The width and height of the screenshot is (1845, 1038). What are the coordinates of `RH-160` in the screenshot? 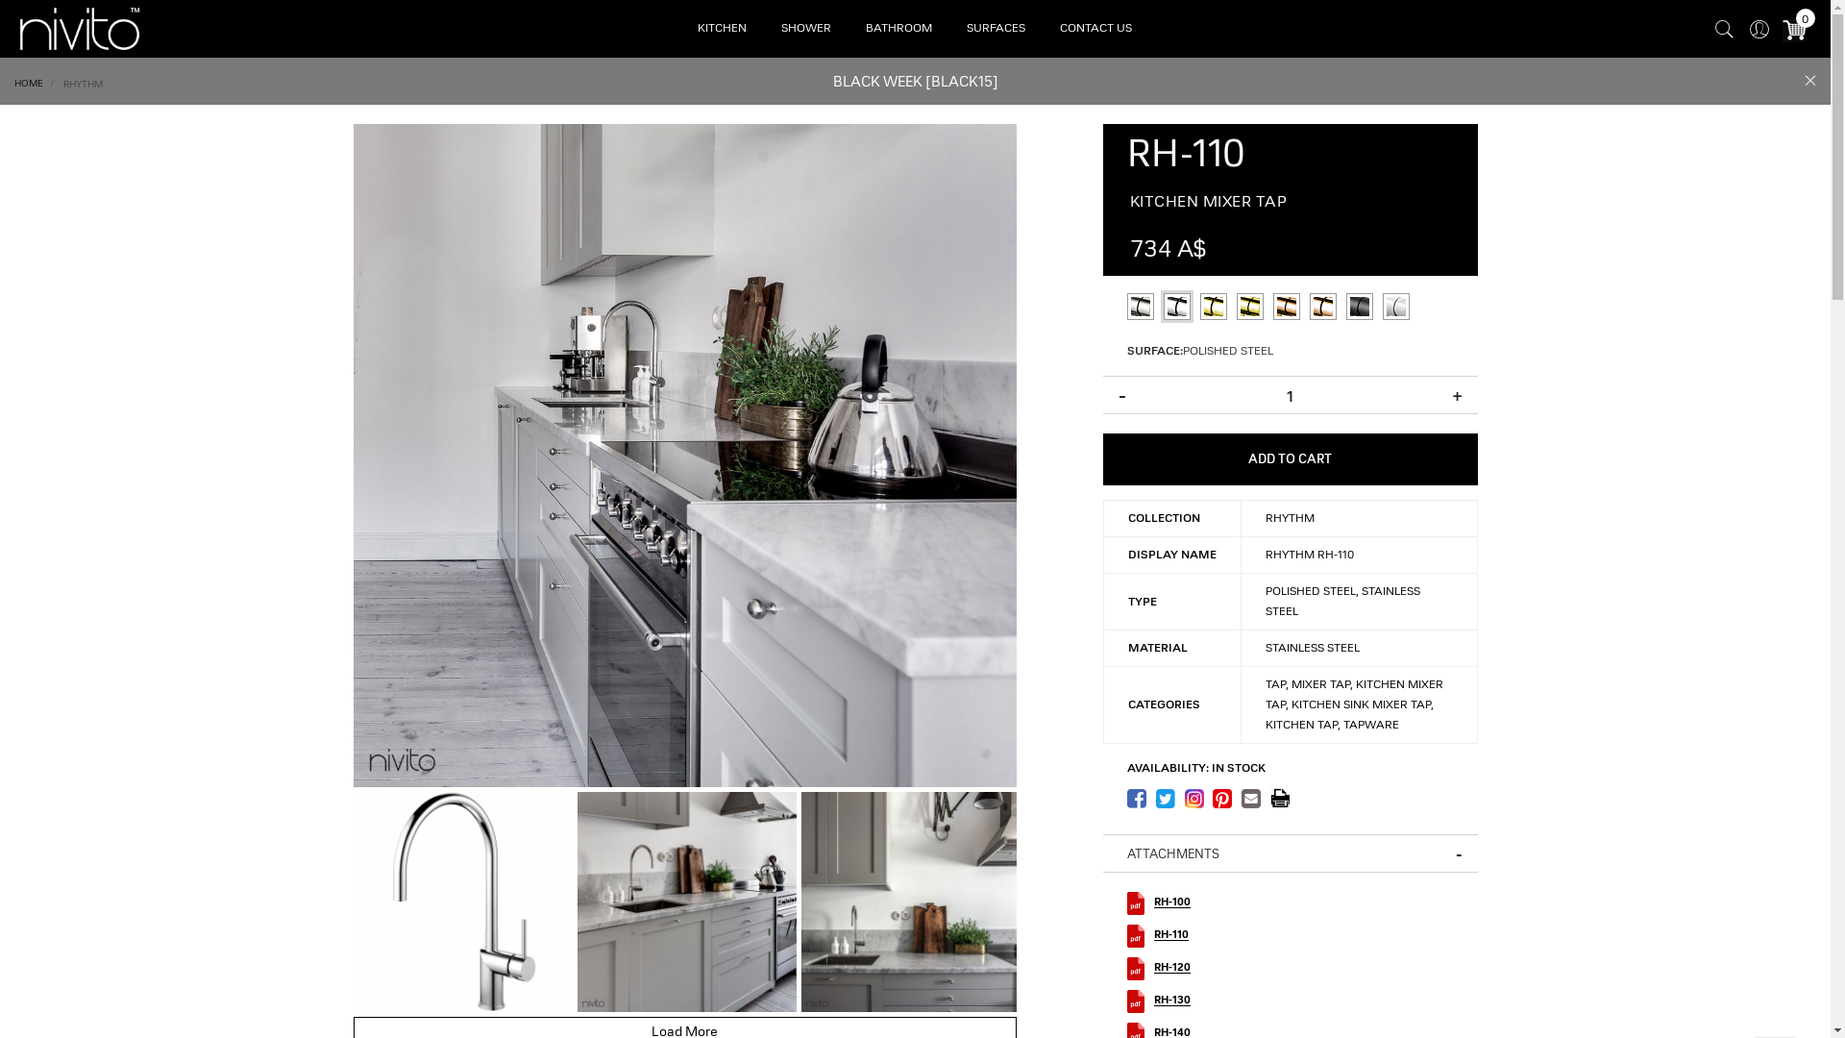 It's located at (1171, 1017).